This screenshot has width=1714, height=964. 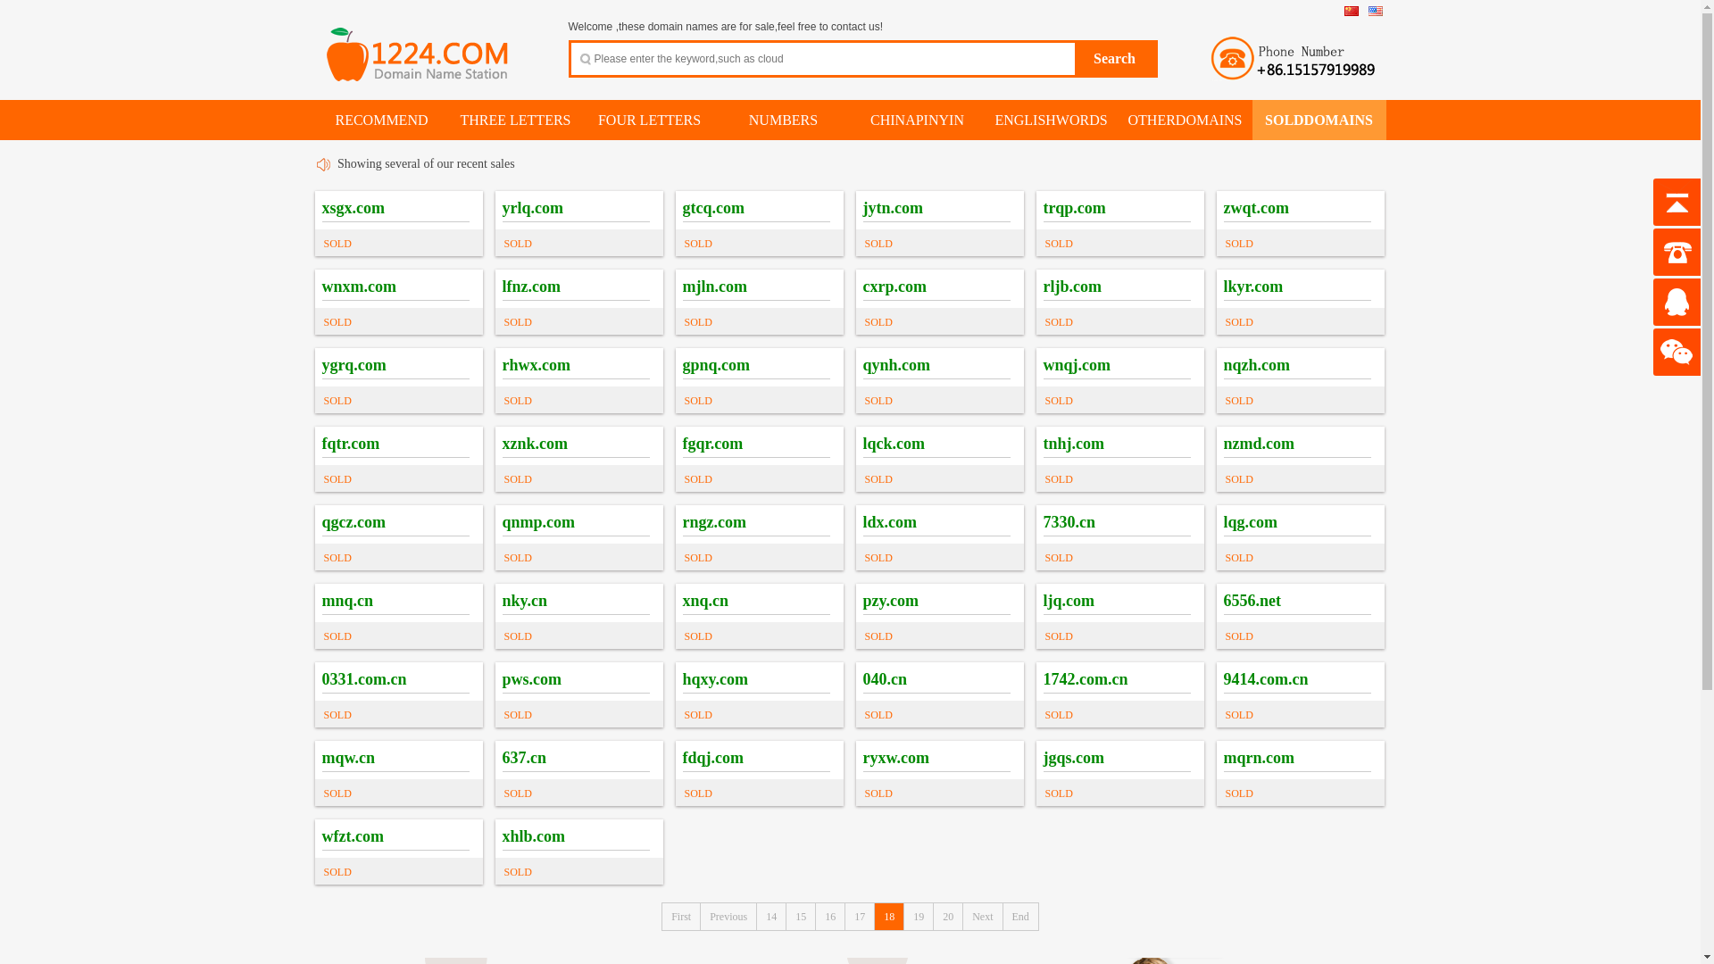 I want to click on OTHERDOMAINS, so click(x=1186, y=120).